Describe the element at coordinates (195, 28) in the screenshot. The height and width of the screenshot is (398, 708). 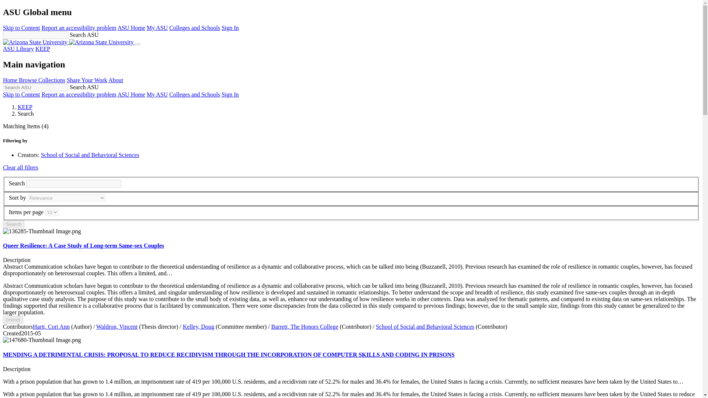
I see `Colleges and Schools` at that location.